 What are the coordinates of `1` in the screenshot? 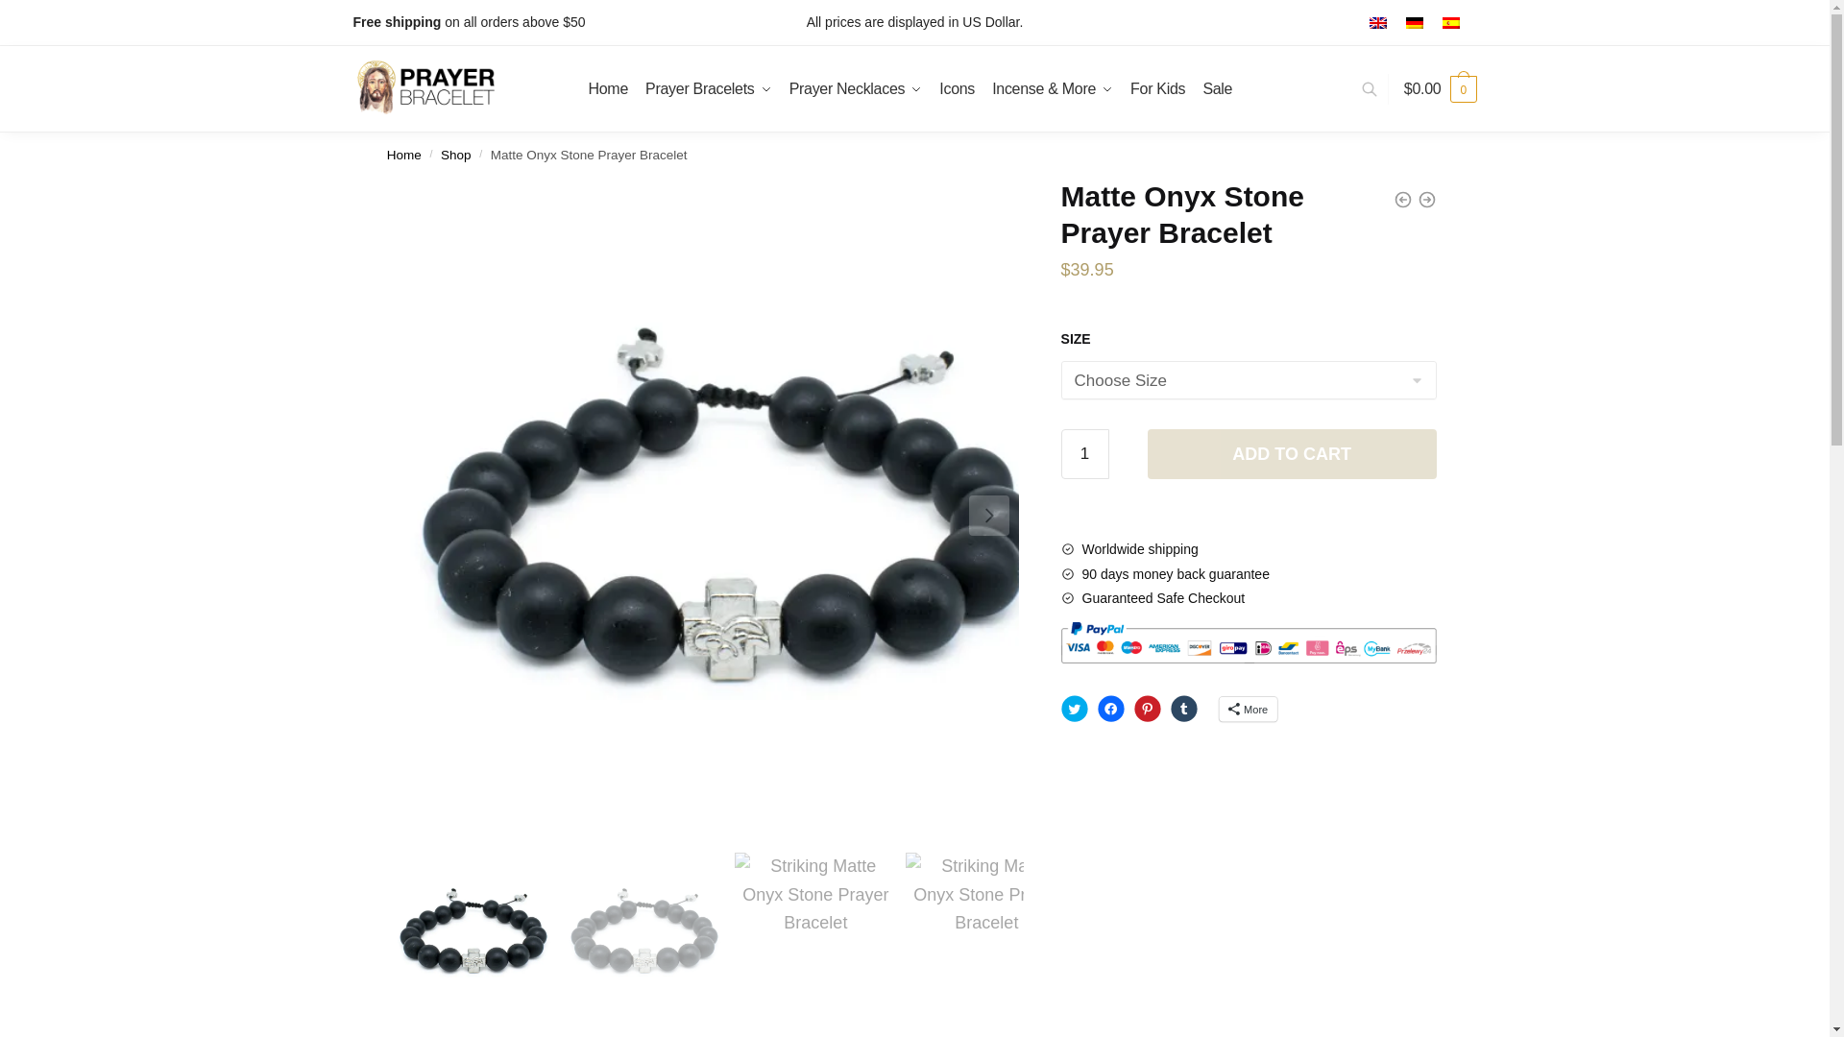 It's located at (1085, 453).